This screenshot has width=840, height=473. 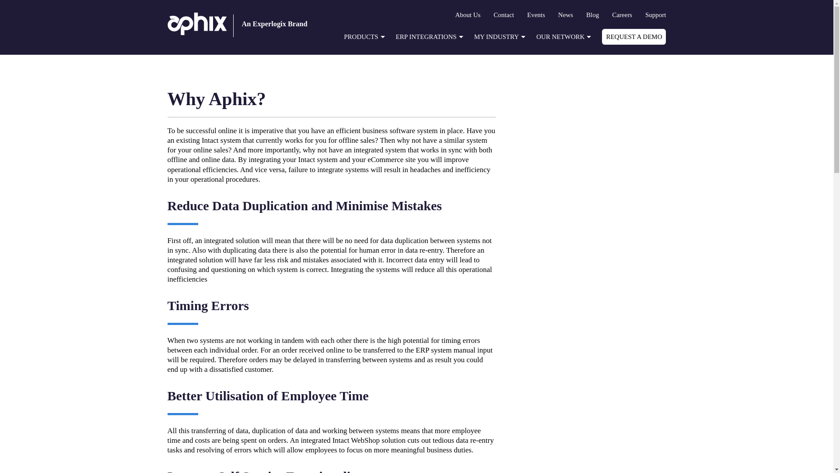 I want to click on Events, so click(x=536, y=15).